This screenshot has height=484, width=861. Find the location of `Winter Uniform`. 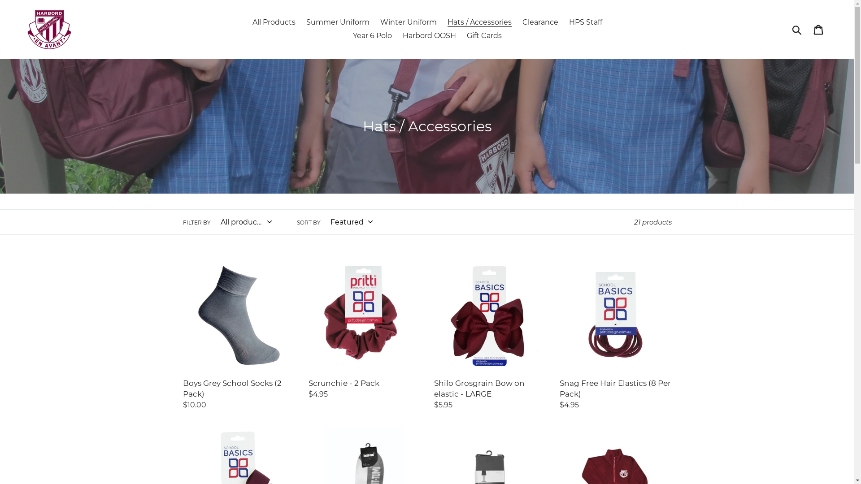

Winter Uniform is located at coordinates (408, 22).